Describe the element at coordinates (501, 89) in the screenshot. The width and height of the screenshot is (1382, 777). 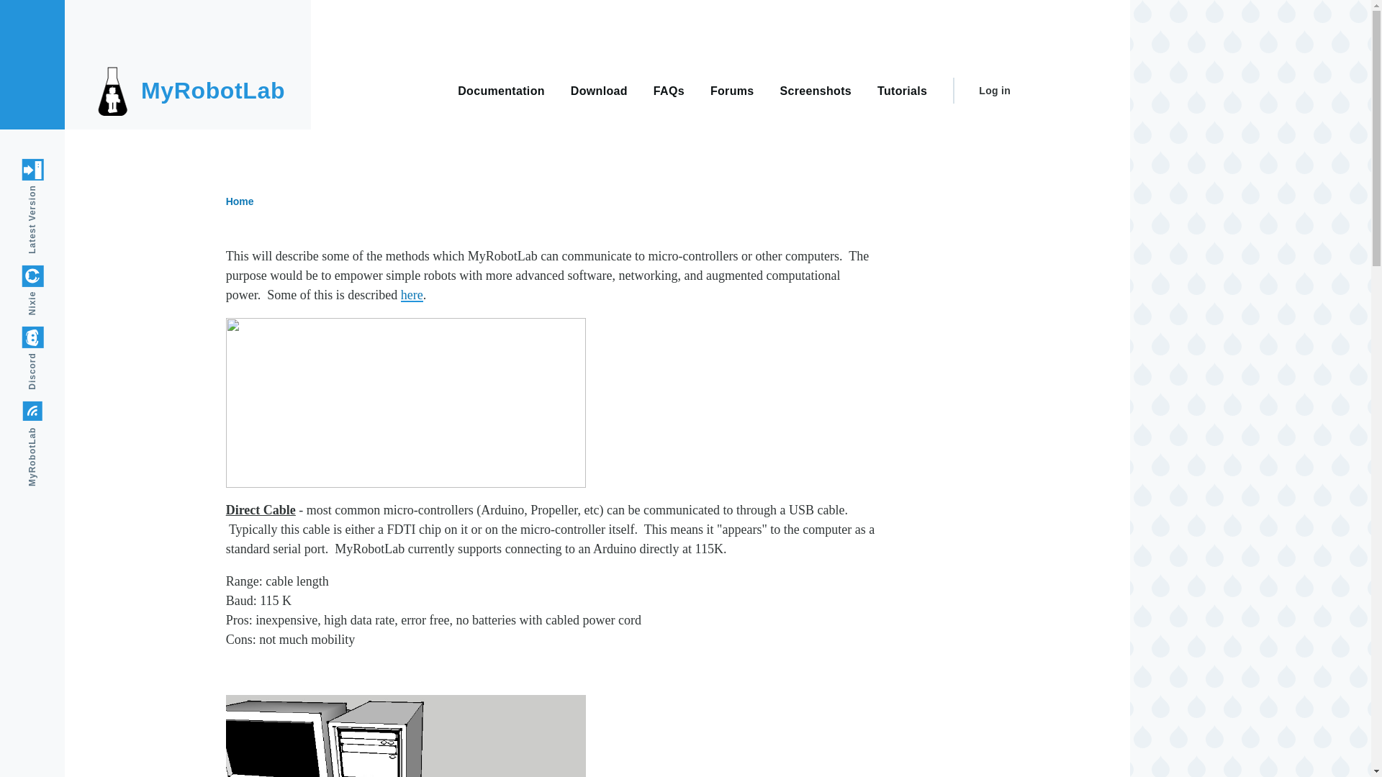
I see `Documentation` at that location.